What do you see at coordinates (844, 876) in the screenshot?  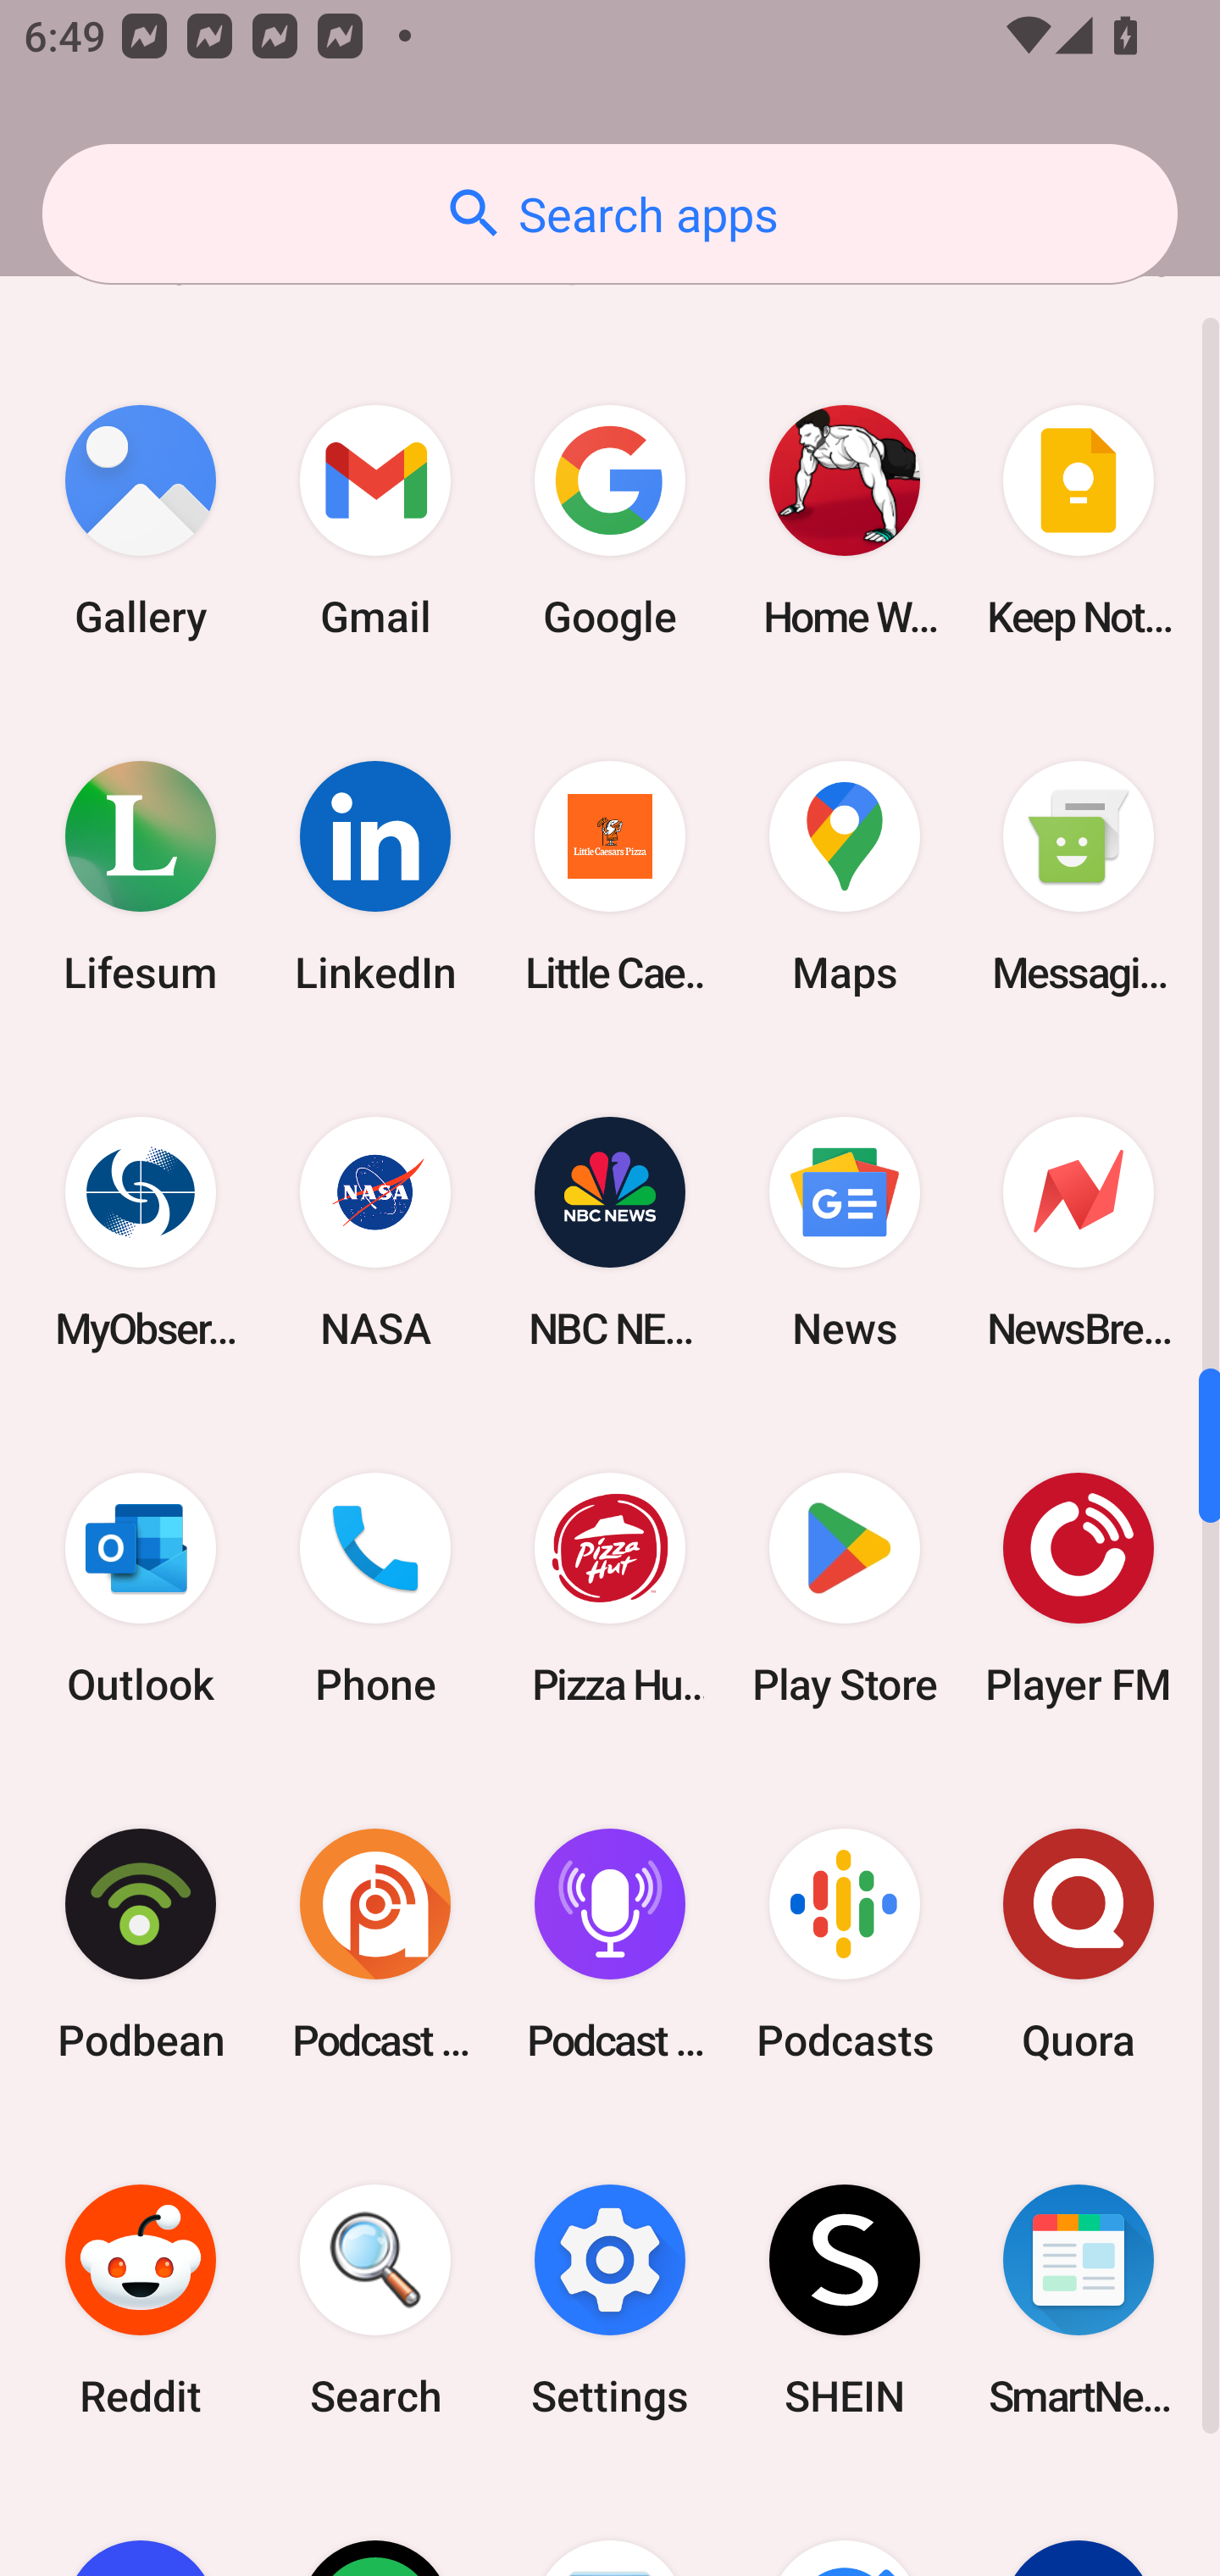 I see `Maps` at bounding box center [844, 876].